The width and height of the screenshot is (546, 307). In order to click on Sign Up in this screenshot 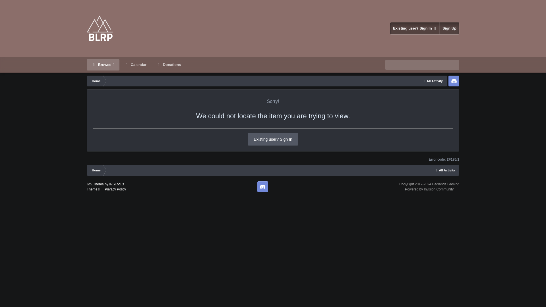, I will do `click(449, 28)`.